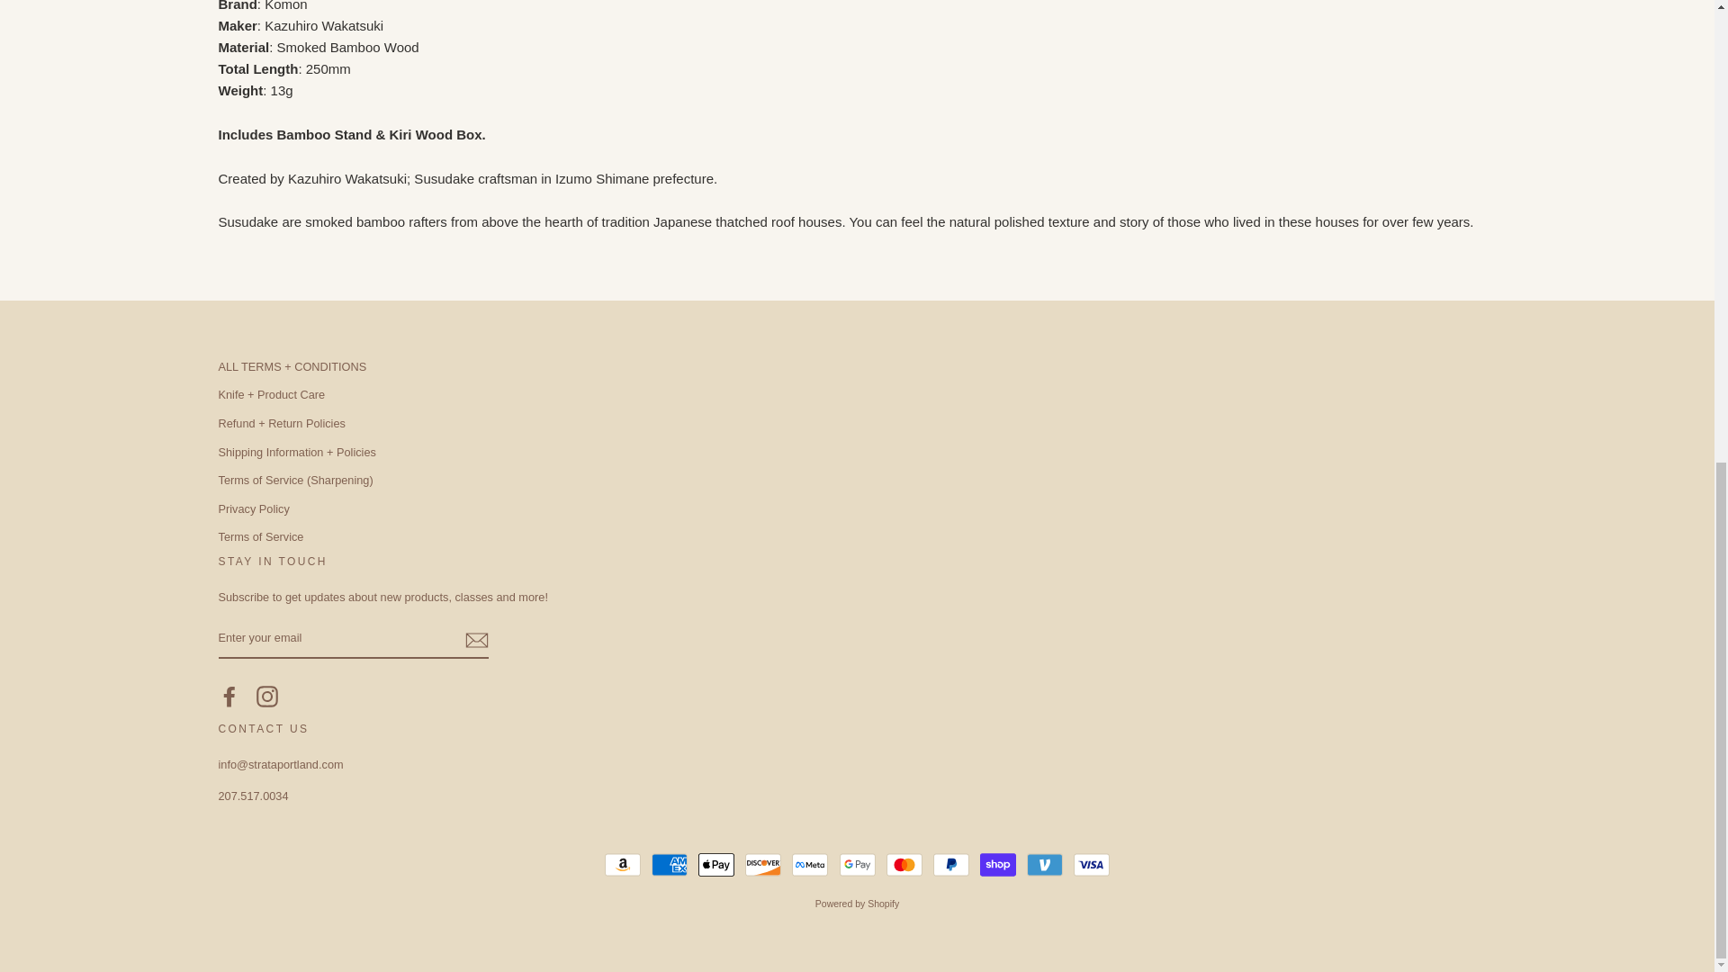  I want to click on PayPal, so click(950, 864).